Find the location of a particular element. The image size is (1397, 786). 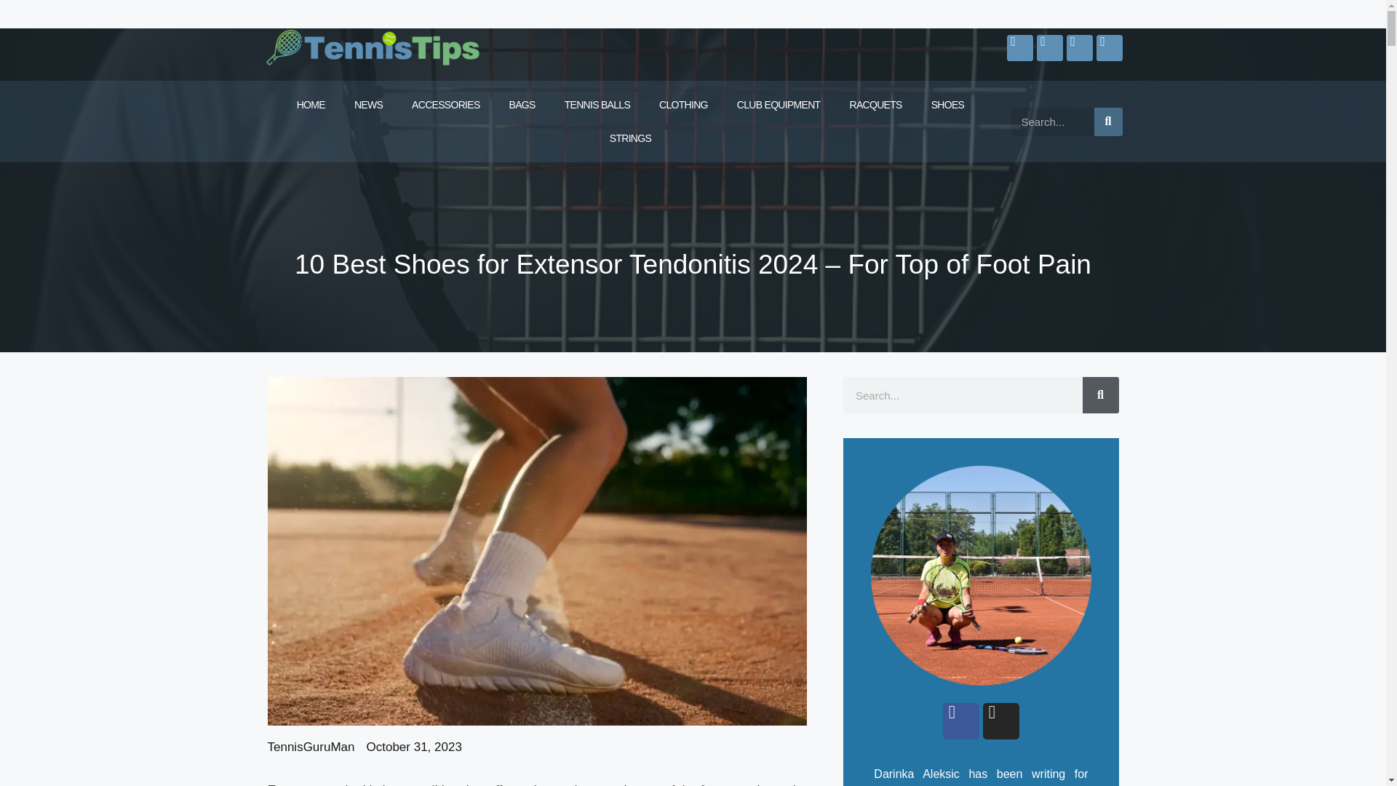

CLUB EQUIPMENT is located at coordinates (779, 105).